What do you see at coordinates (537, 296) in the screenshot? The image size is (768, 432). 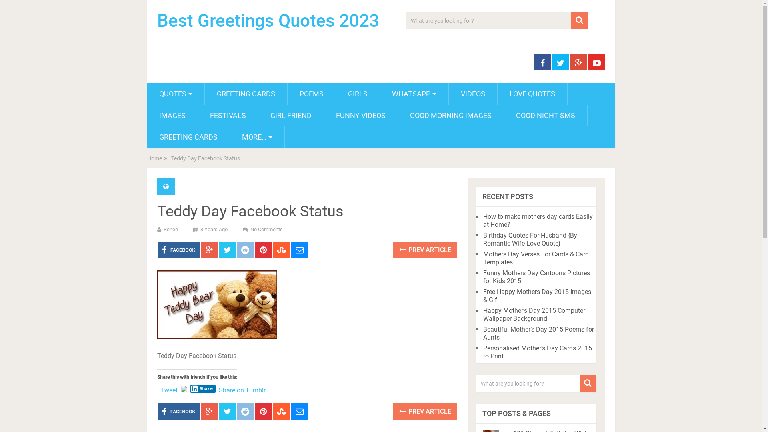 I see `Free Happy Mothers Day 2015 Images & Gif` at bounding box center [537, 296].